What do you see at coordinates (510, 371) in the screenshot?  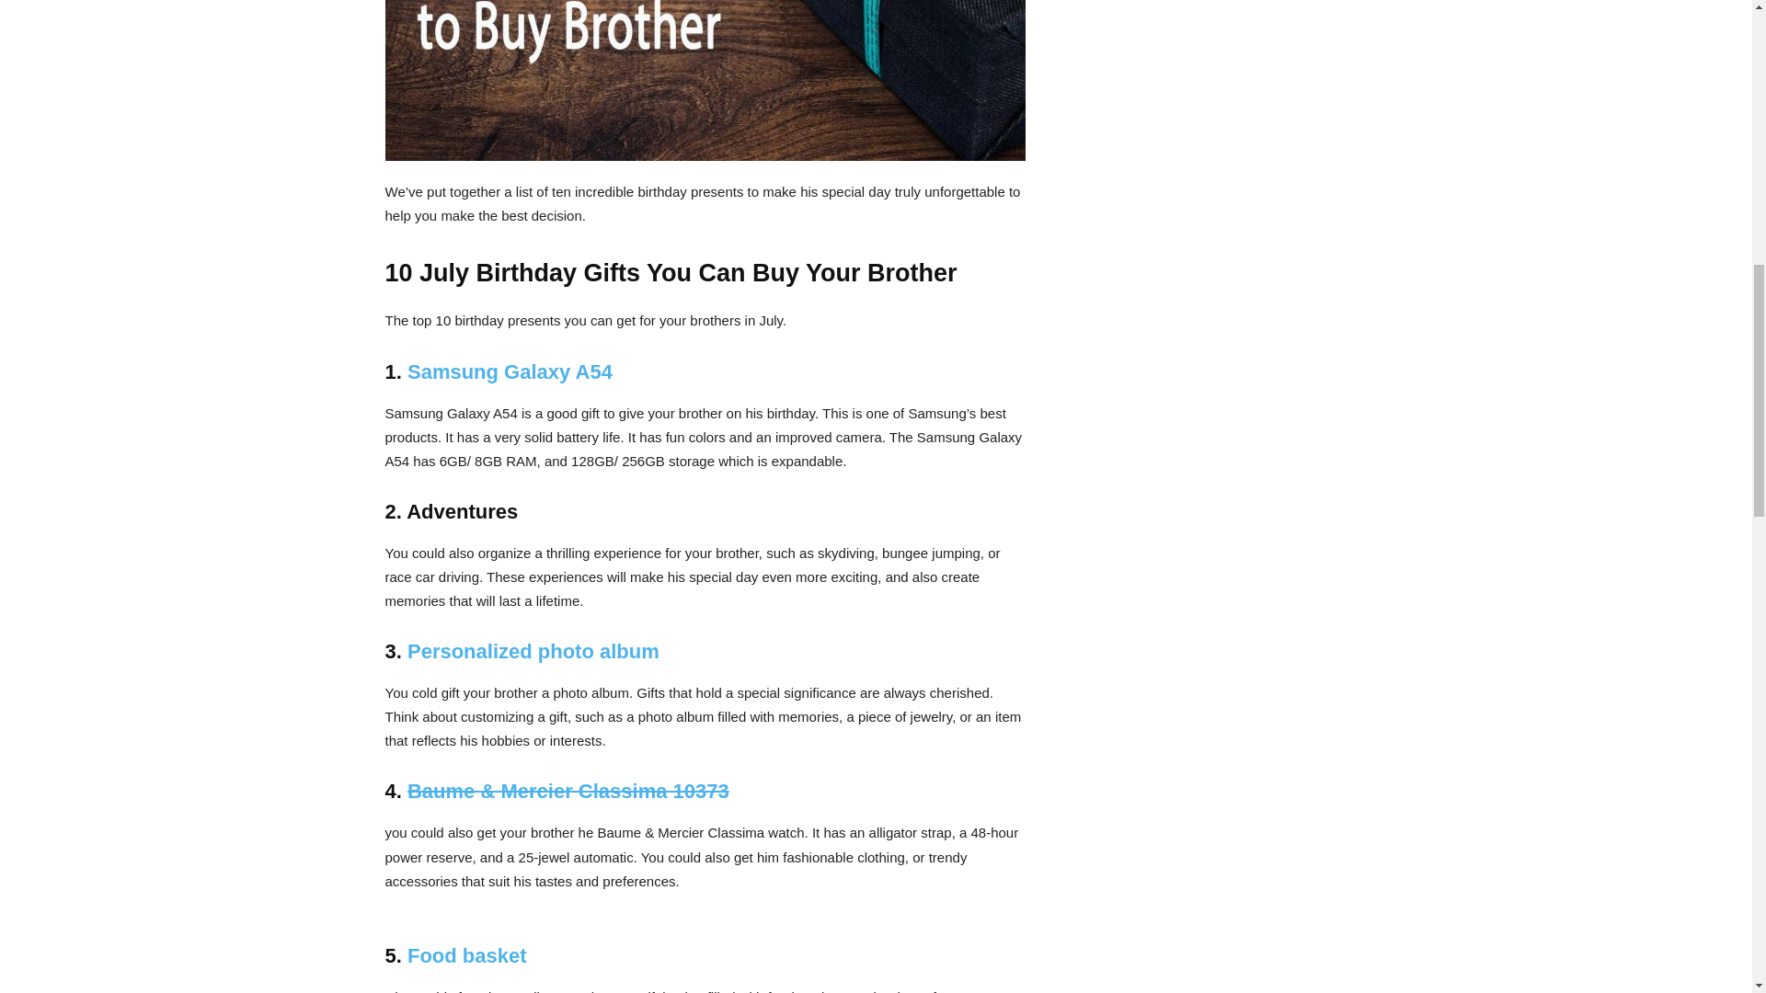 I see `Samsung Galaxy A54` at bounding box center [510, 371].